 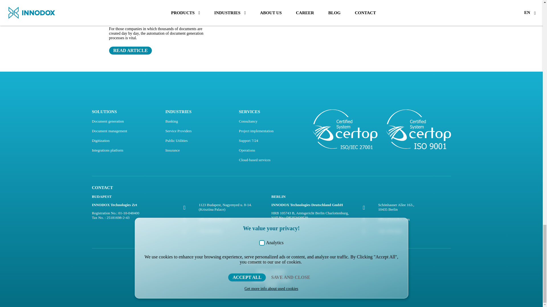 What do you see at coordinates (178, 131) in the screenshot?
I see `Service Providers` at bounding box center [178, 131].